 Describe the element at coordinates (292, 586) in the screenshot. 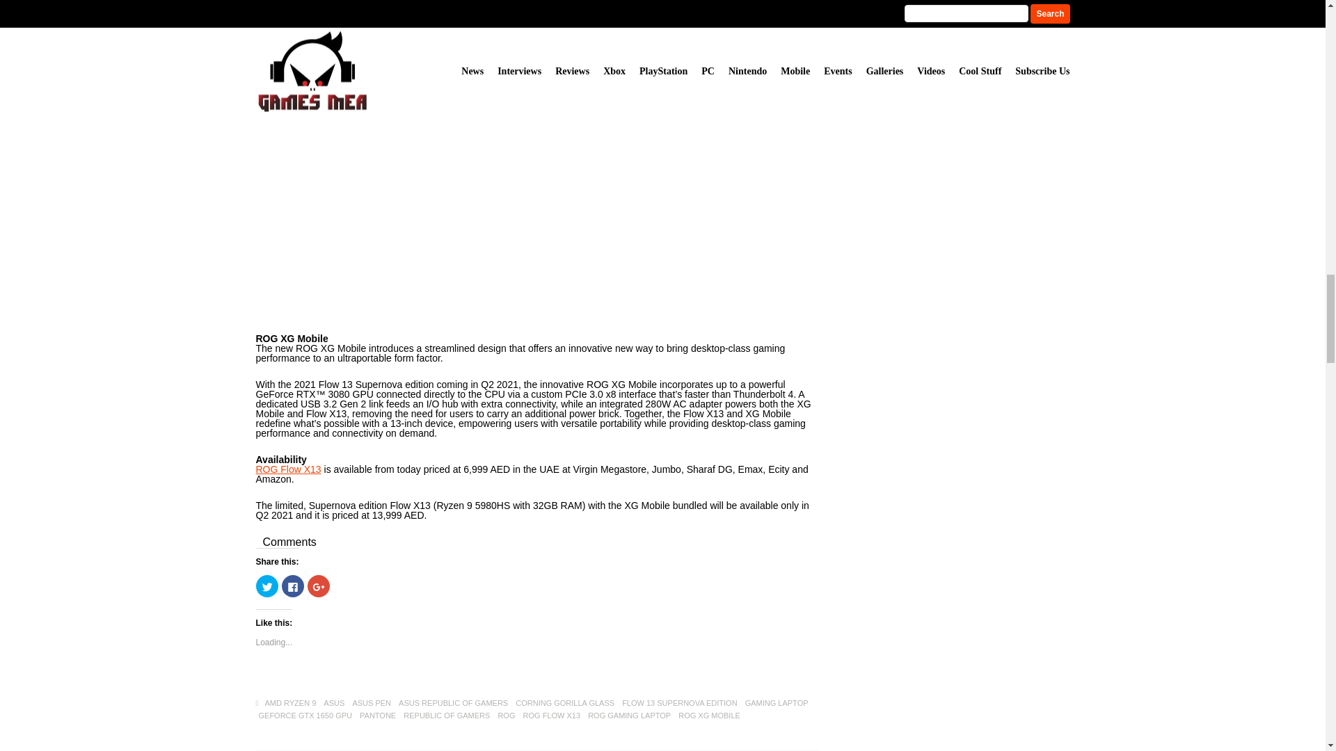

I see `Click to share on Facebook` at that location.